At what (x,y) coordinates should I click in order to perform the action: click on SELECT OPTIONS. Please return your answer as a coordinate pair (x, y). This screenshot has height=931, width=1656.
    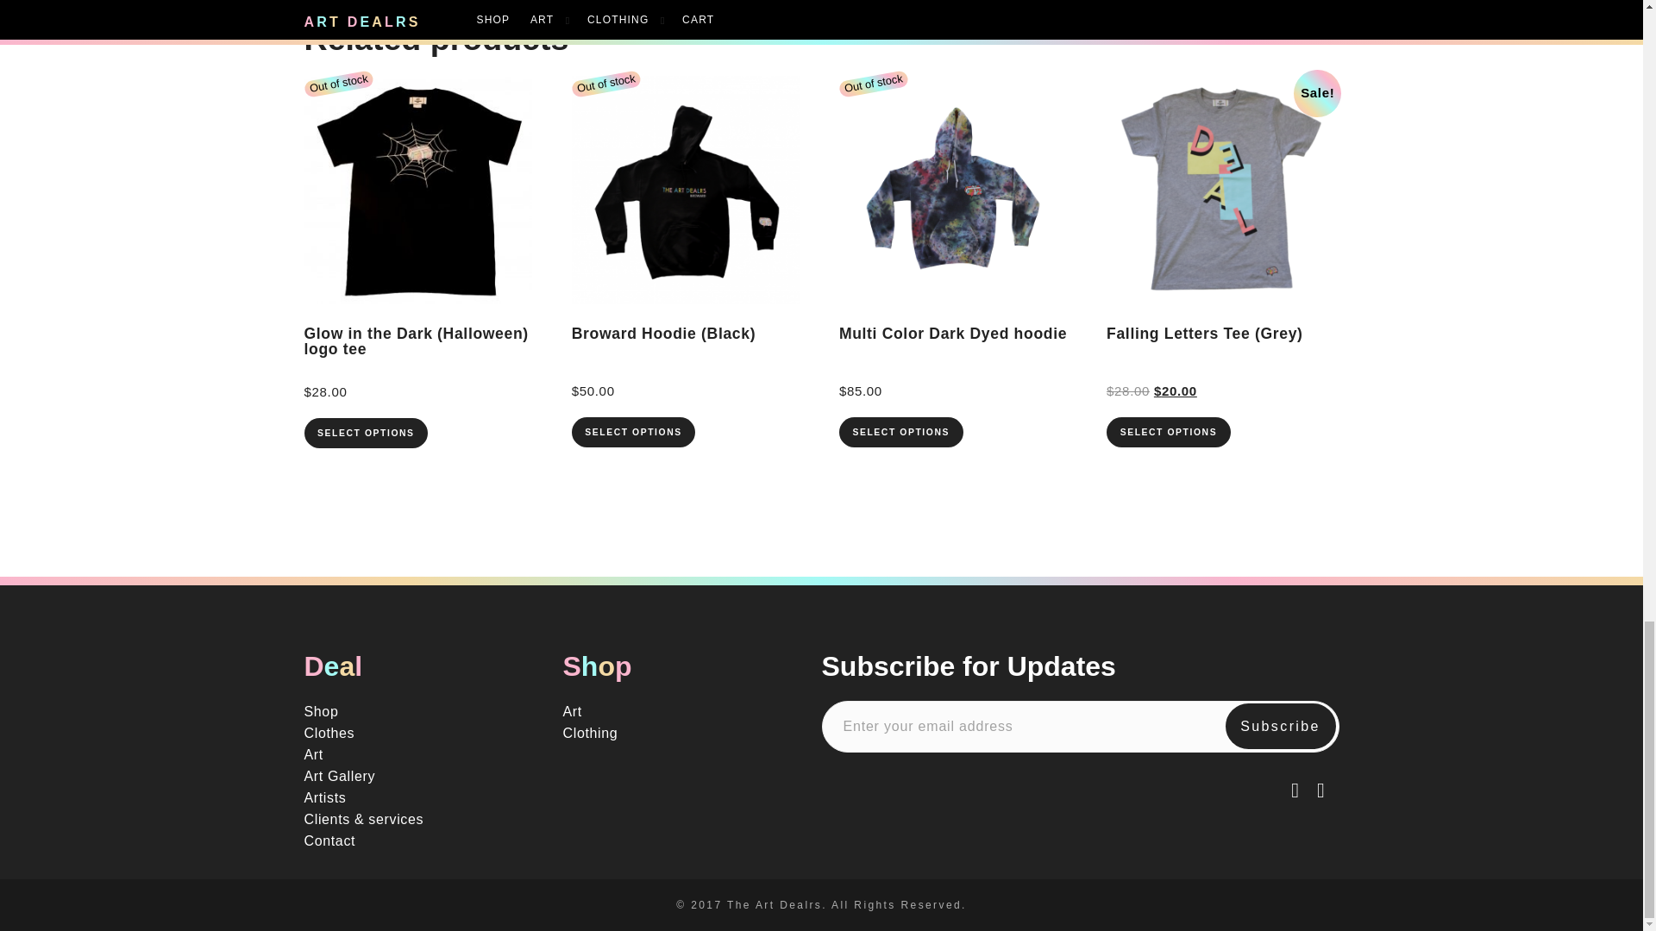
    Looking at the image, I should click on (633, 432).